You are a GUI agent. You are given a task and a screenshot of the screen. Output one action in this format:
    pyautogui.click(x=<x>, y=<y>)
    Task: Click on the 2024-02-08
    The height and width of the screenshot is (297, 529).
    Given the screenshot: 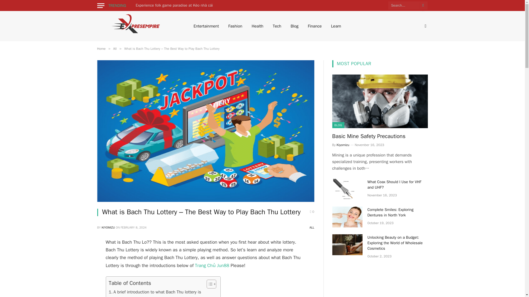 What is the action you would take?
    pyautogui.click(x=133, y=227)
    